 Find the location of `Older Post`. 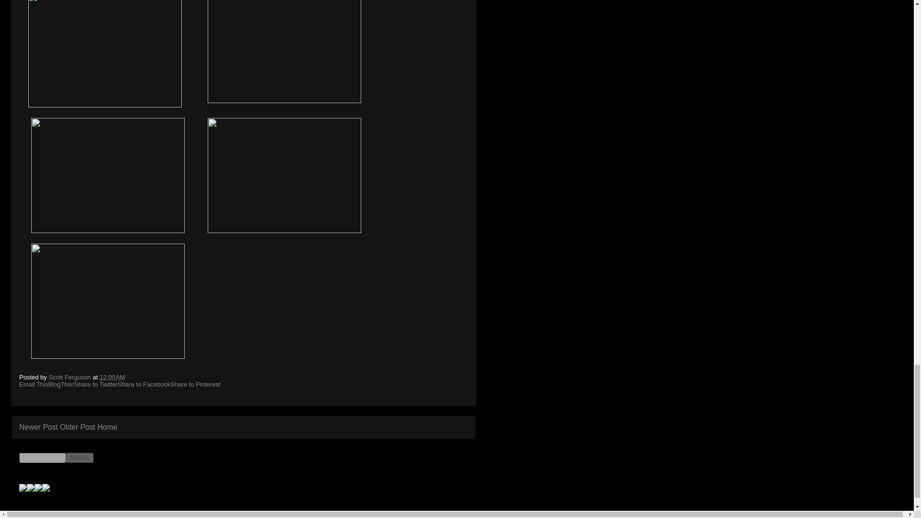

Older Post is located at coordinates (78, 427).